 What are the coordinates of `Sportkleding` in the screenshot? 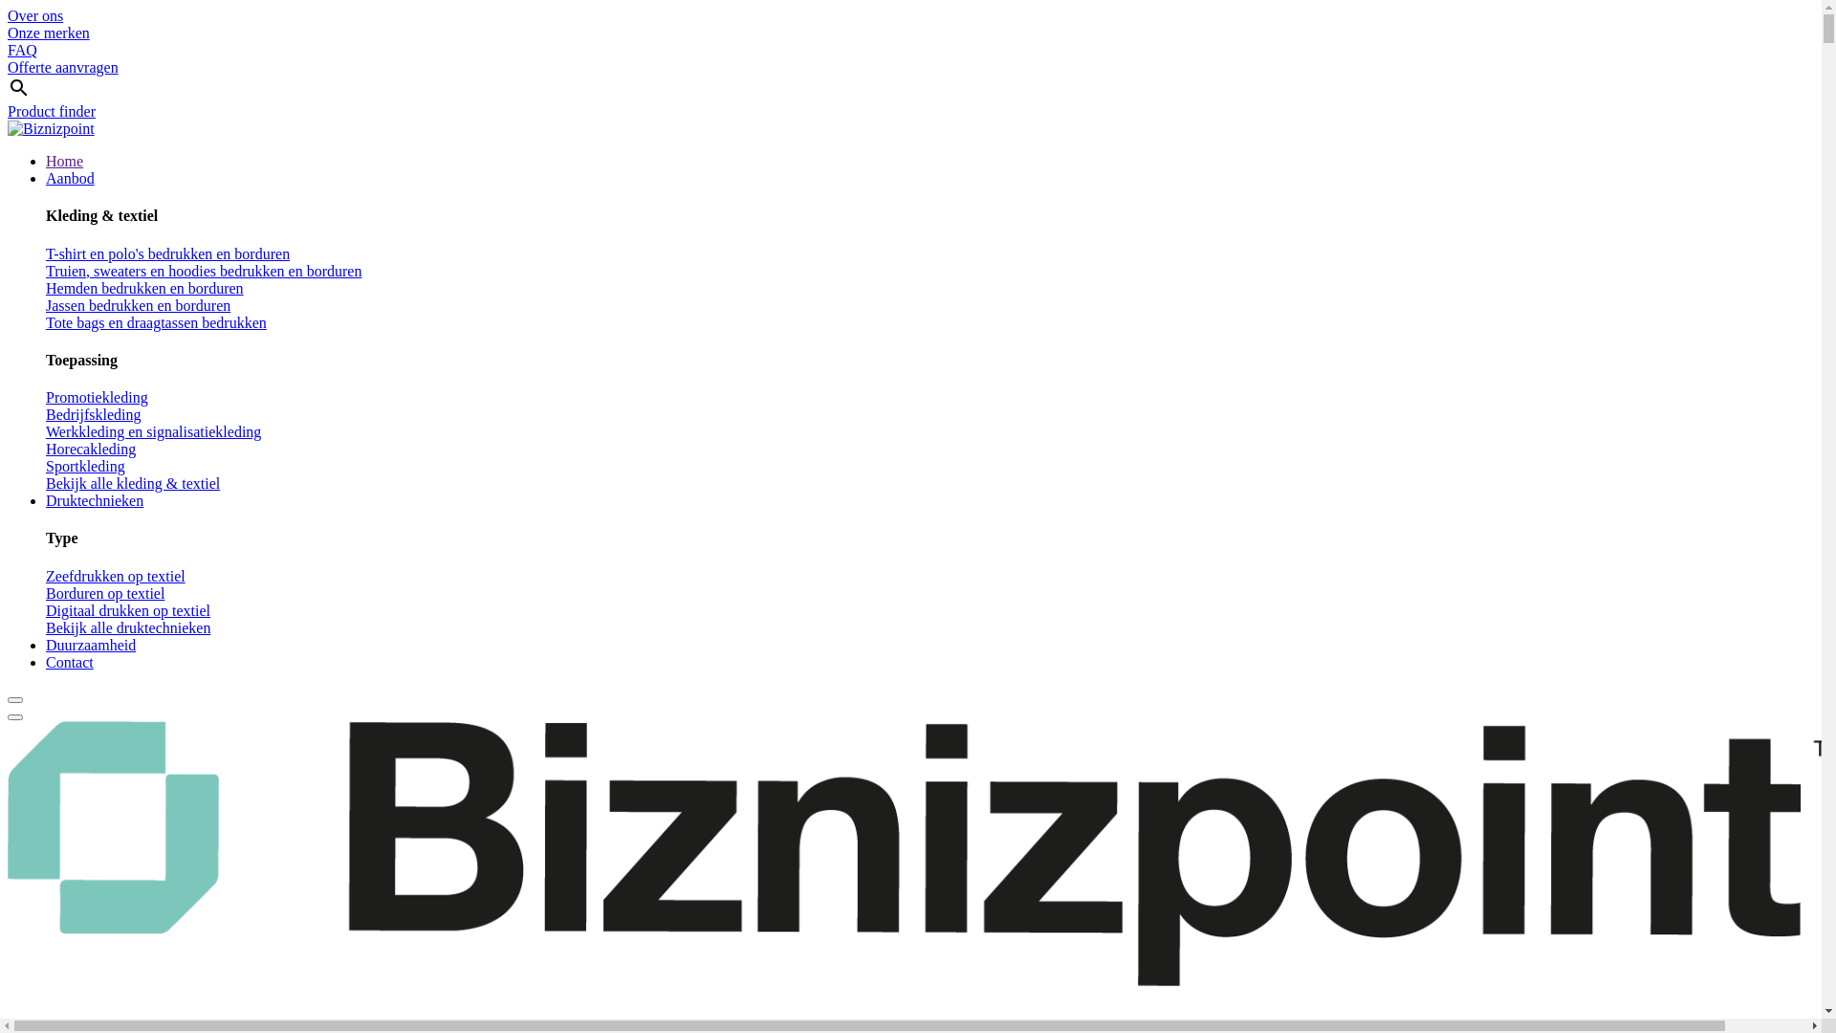 It's located at (86, 467).